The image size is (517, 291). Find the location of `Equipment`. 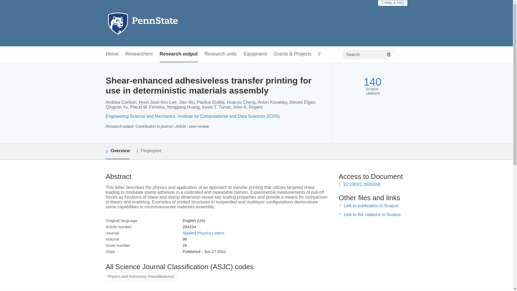

Equipment is located at coordinates (255, 54).